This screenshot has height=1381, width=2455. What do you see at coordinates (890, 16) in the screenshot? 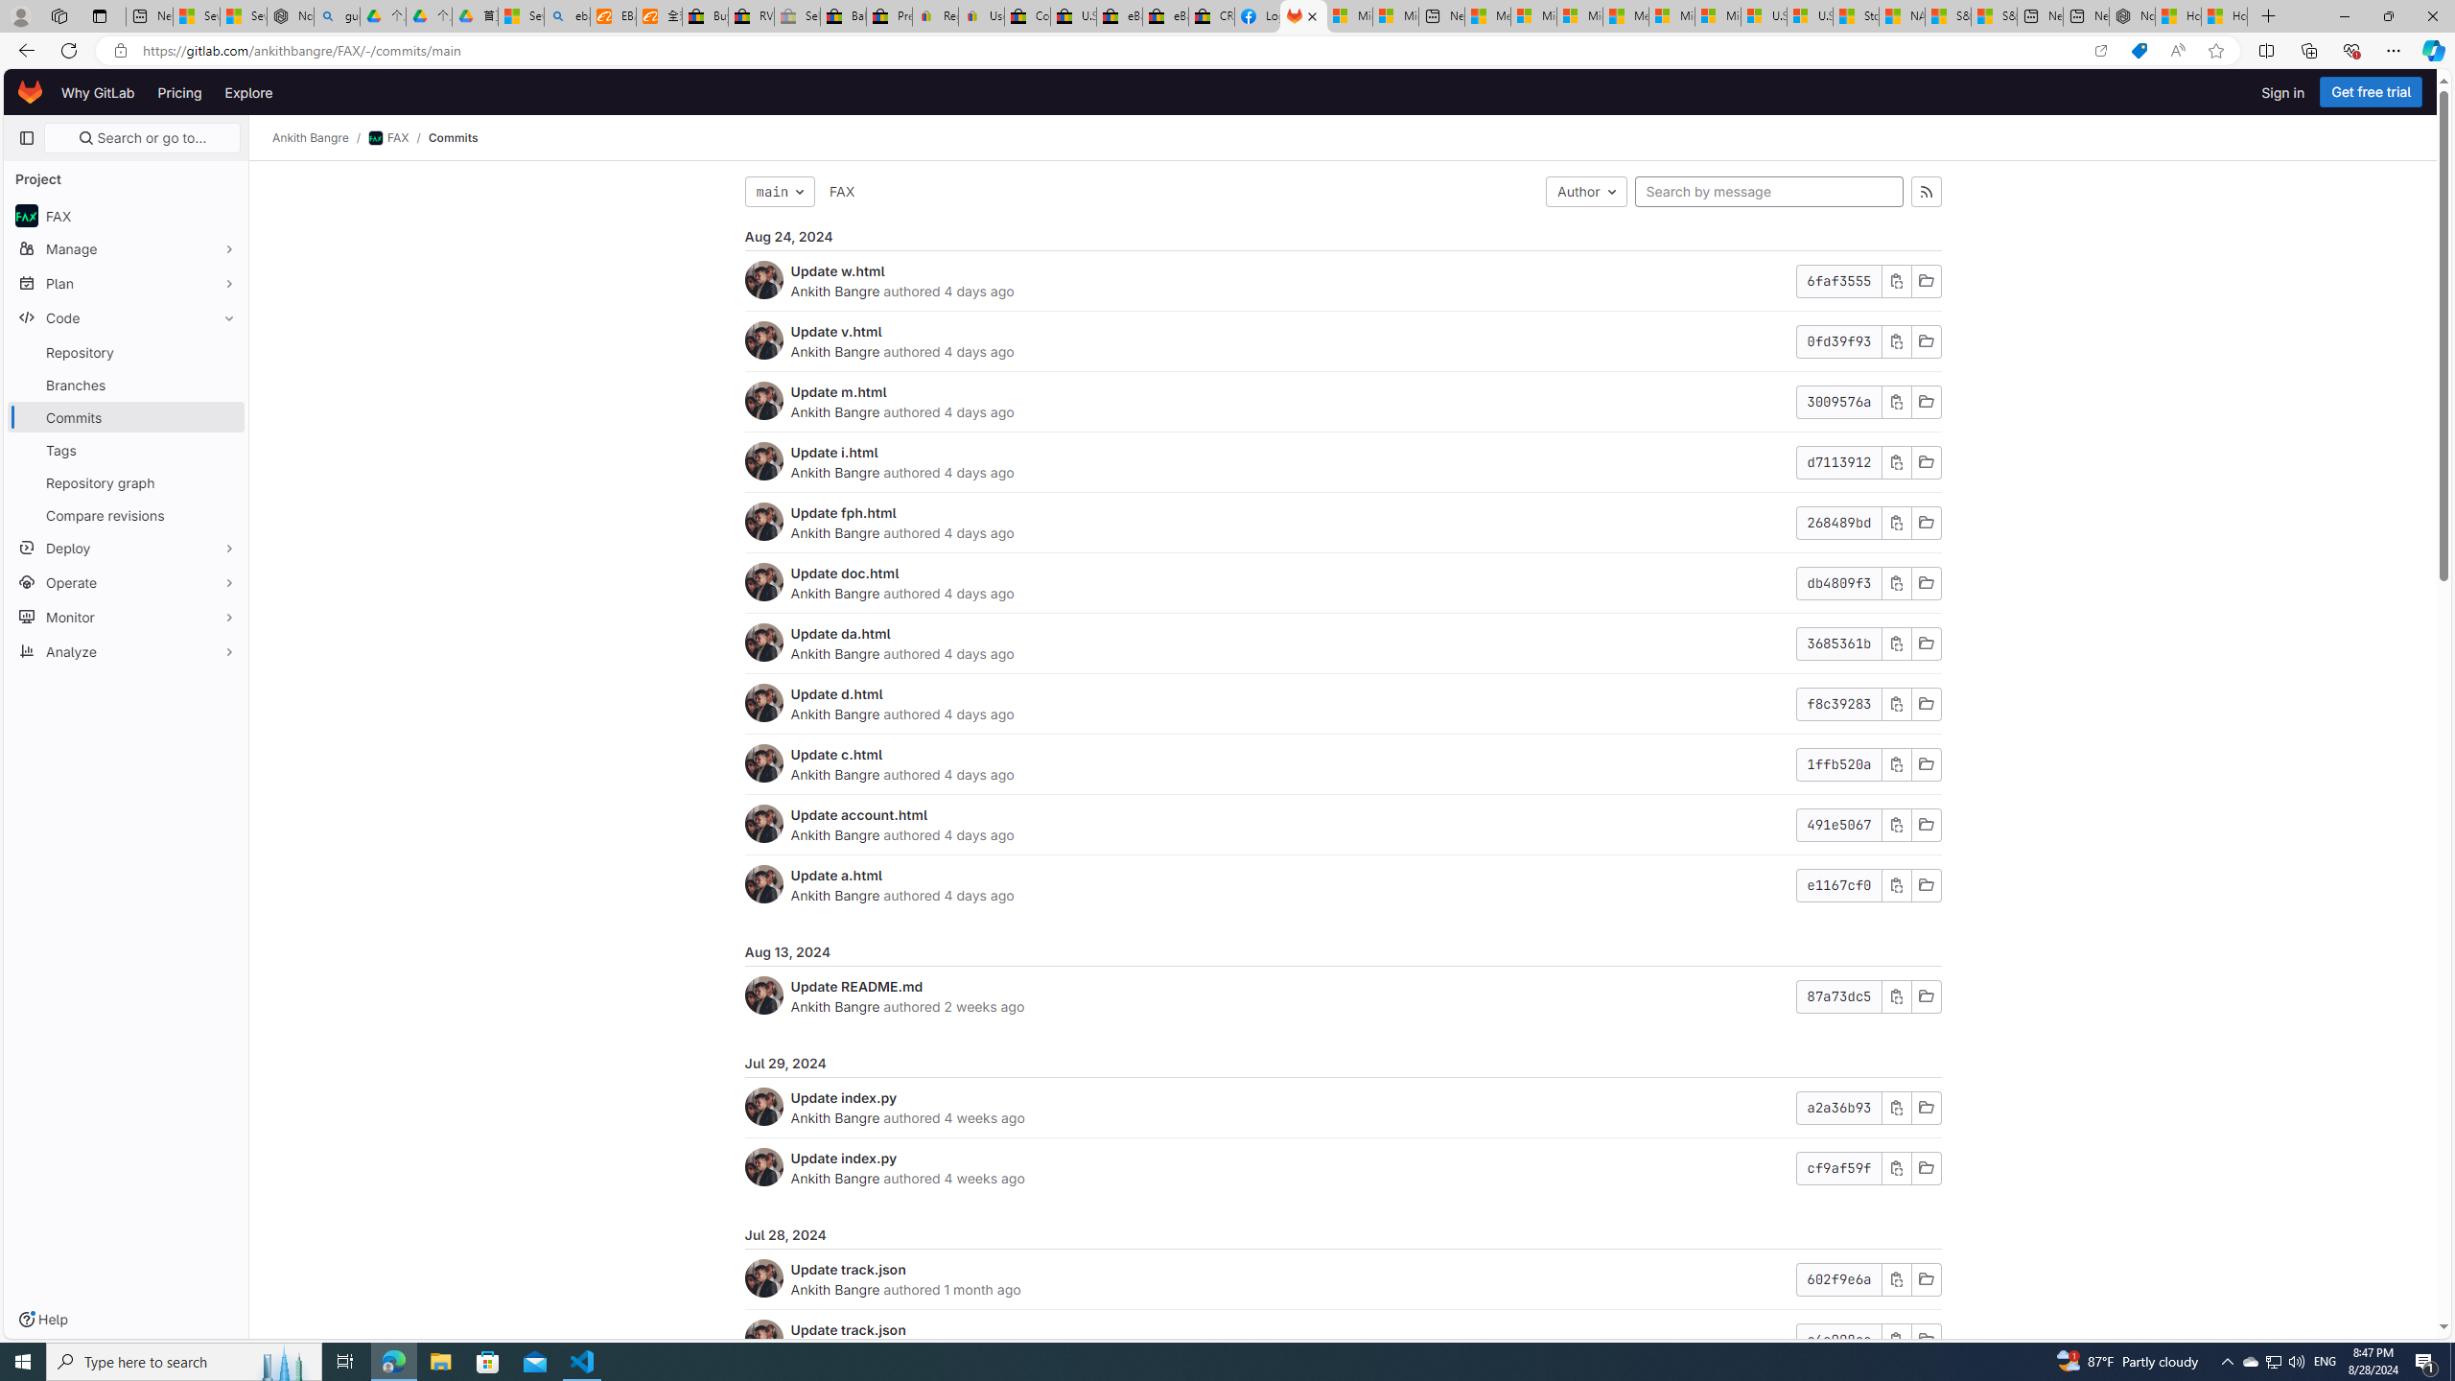
I see `Press Room - eBay Inc.` at bounding box center [890, 16].